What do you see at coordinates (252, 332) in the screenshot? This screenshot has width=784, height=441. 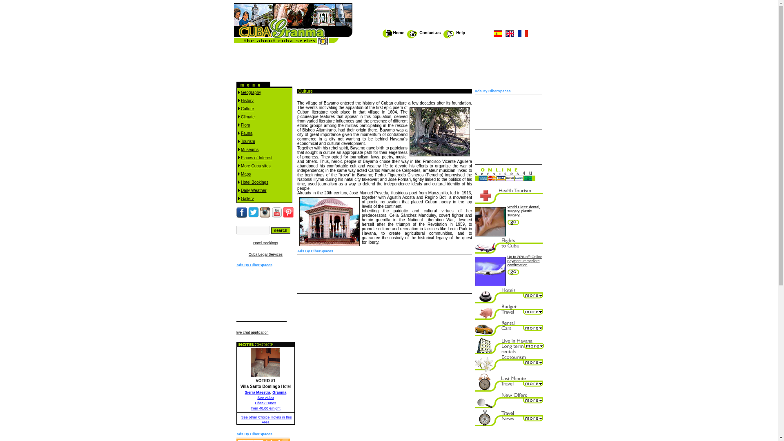 I see `live chat application` at bounding box center [252, 332].